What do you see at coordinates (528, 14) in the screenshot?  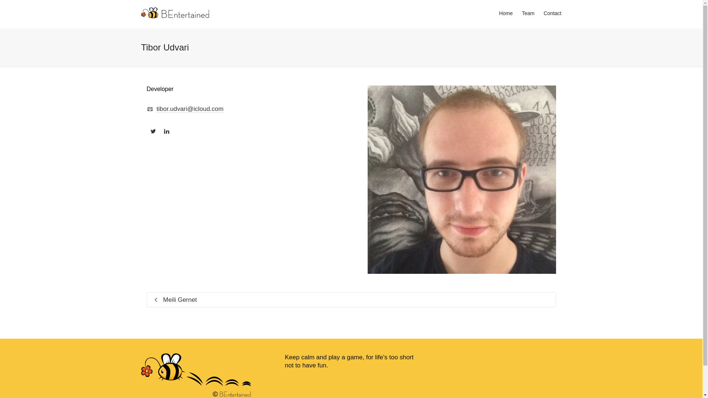 I see `Team` at bounding box center [528, 14].